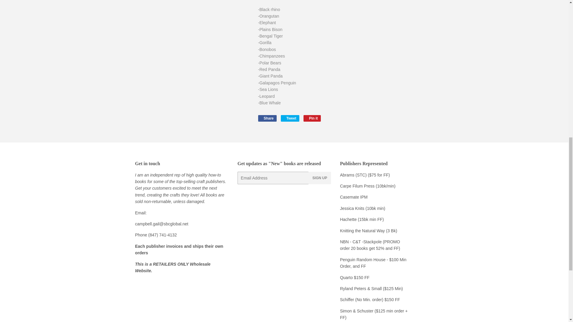 The width and height of the screenshot is (573, 322). Describe the element at coordinates (312, 118) in the screenshot. I see `Penguin Random House` at that location.